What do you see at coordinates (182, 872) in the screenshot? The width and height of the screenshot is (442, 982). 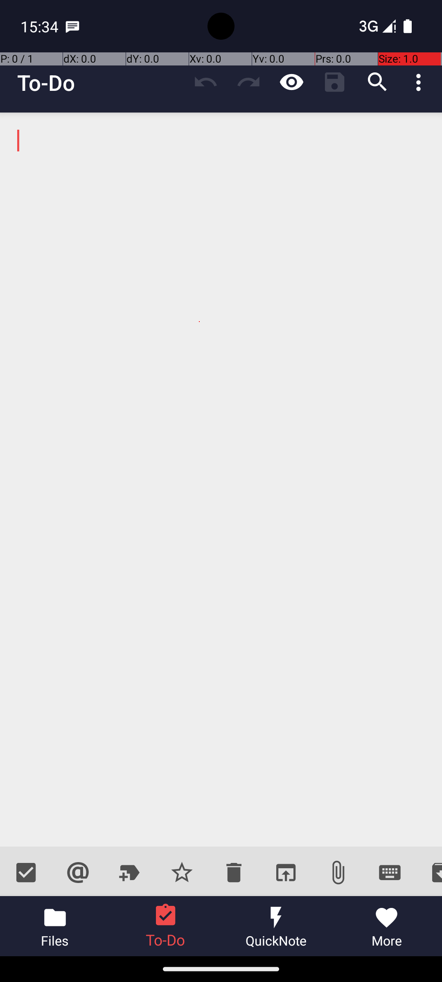 I see `Priority` at bounding box center [182, 872].